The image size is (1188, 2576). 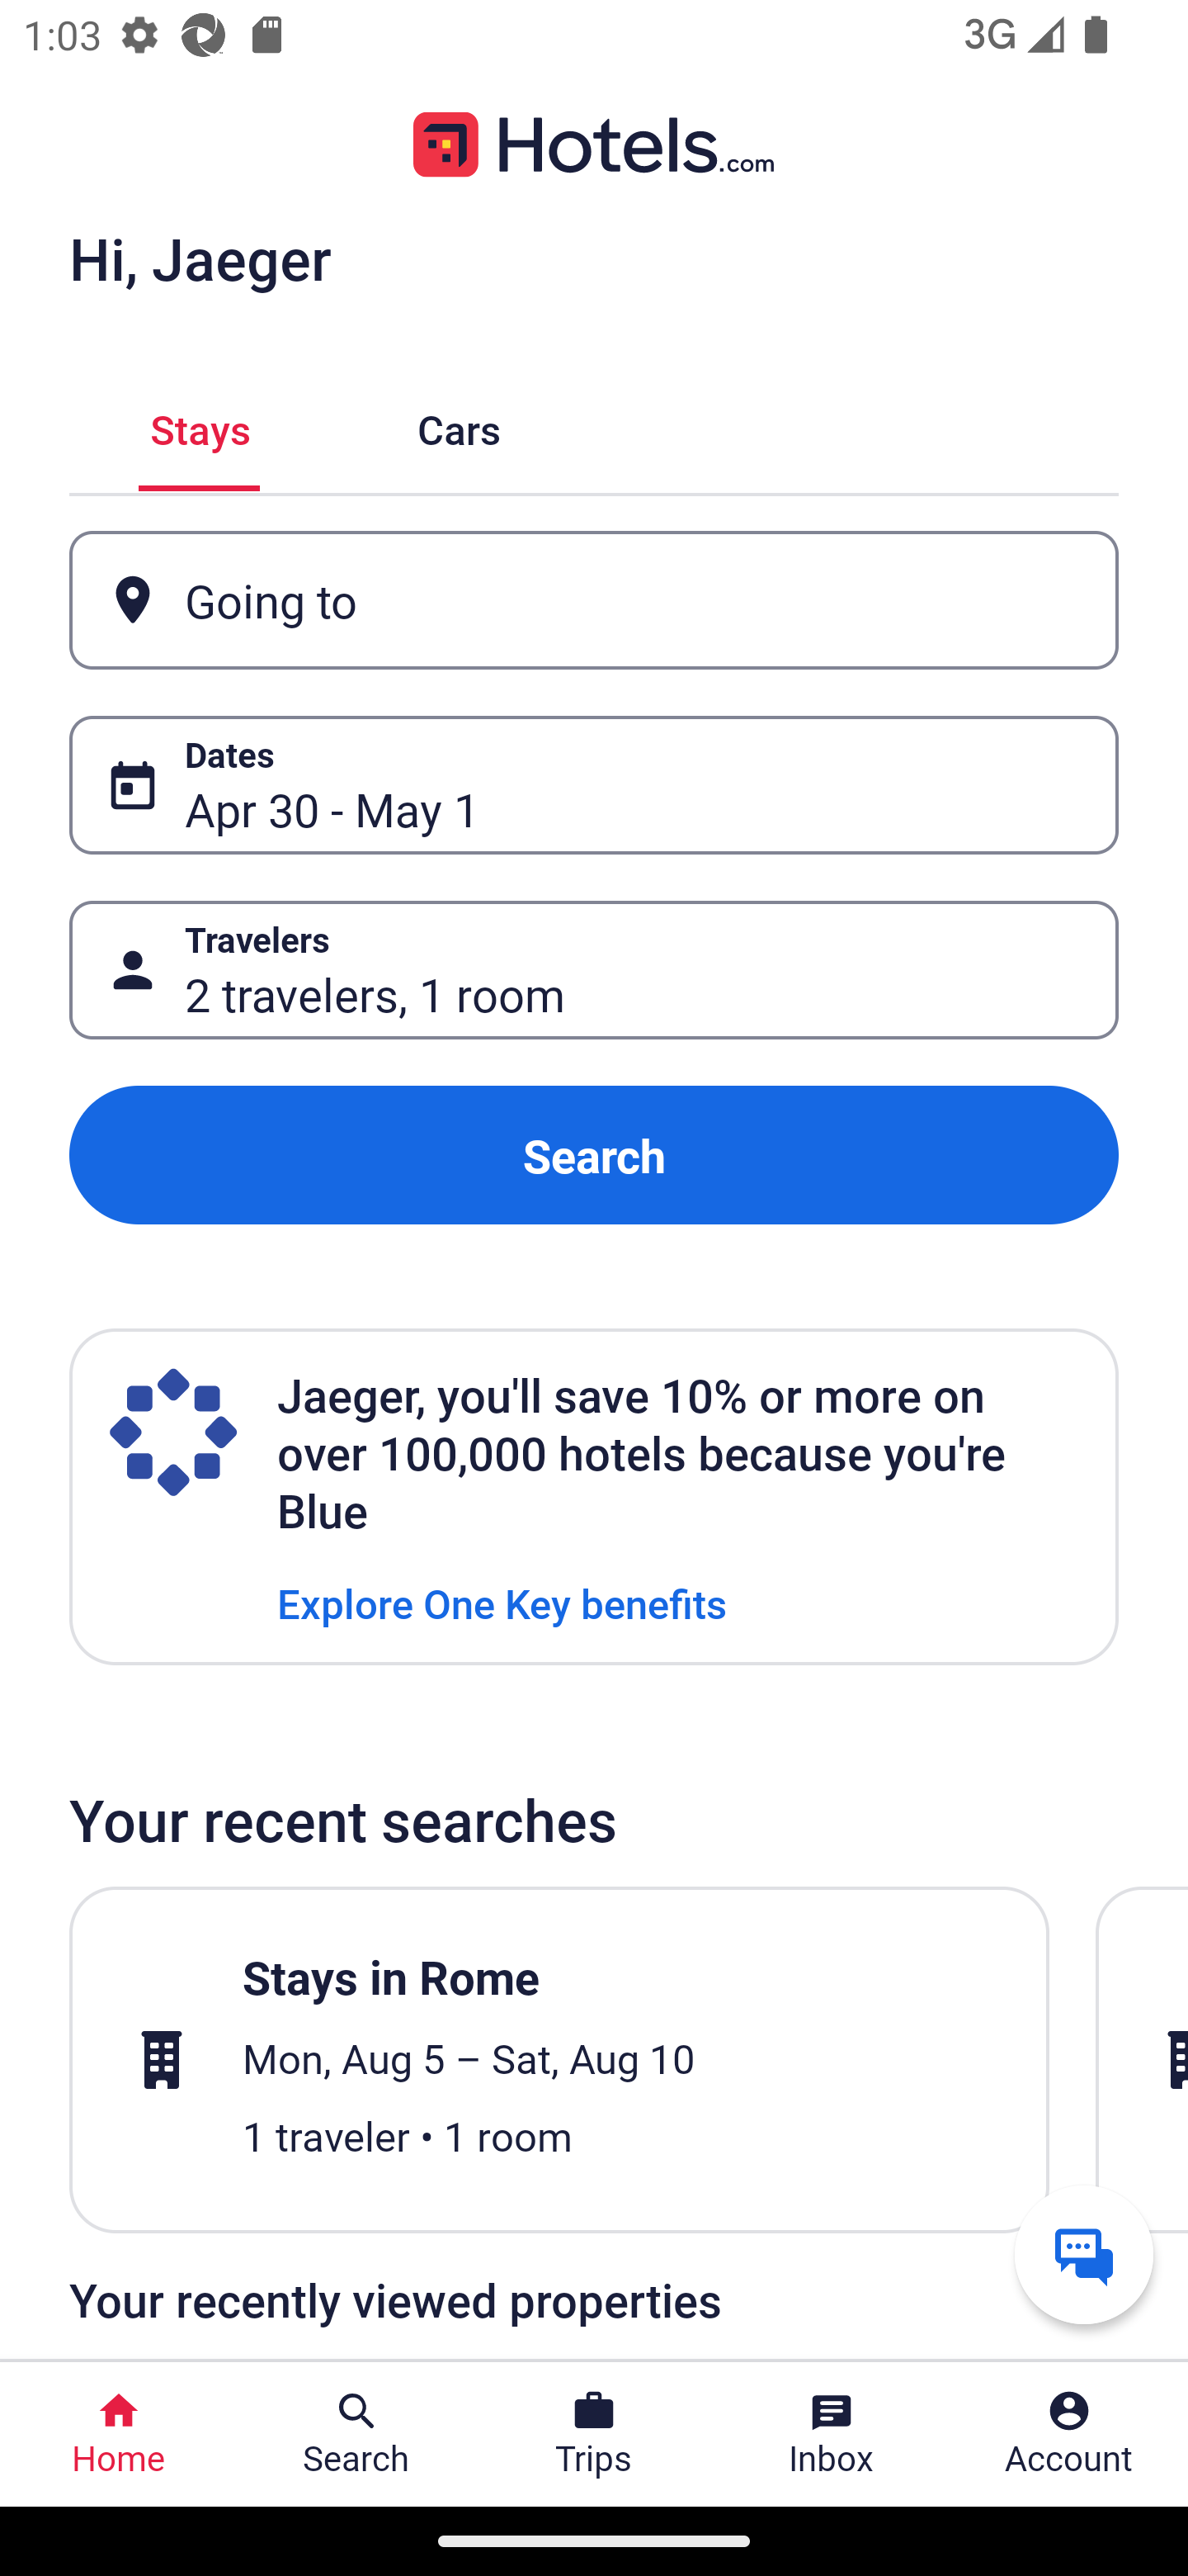 I want to click on Hi, Jaeger, so click(x=200, y=258).